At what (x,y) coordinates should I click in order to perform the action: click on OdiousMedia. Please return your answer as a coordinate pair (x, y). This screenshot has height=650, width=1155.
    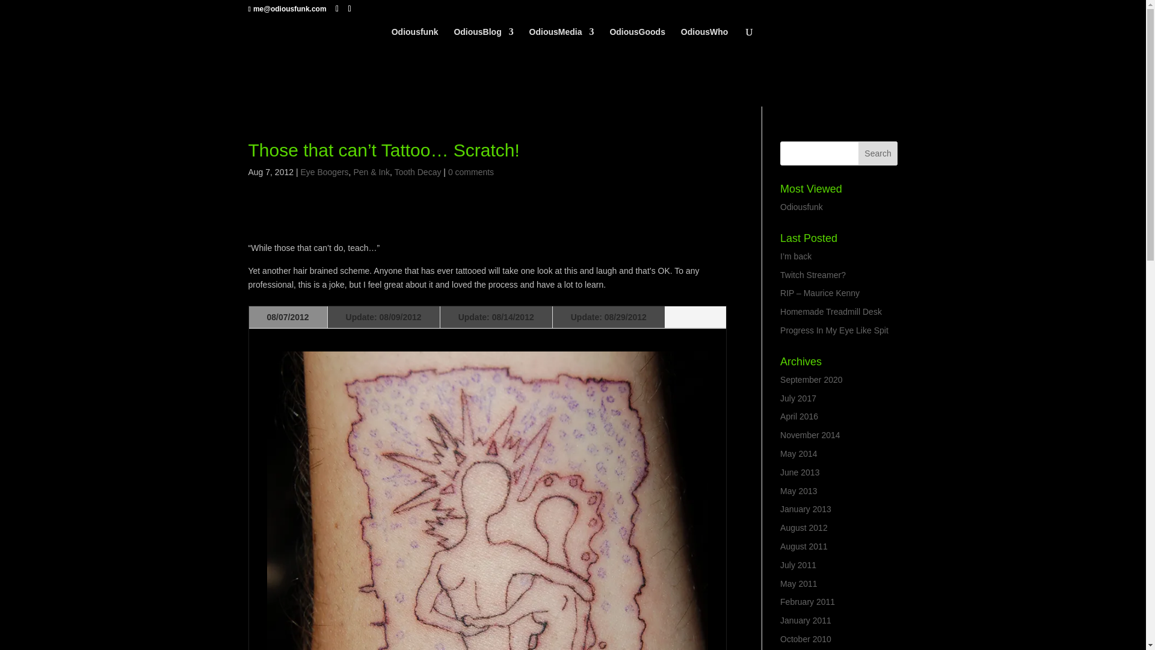
    Looking at the image, I should click on (562, 40).